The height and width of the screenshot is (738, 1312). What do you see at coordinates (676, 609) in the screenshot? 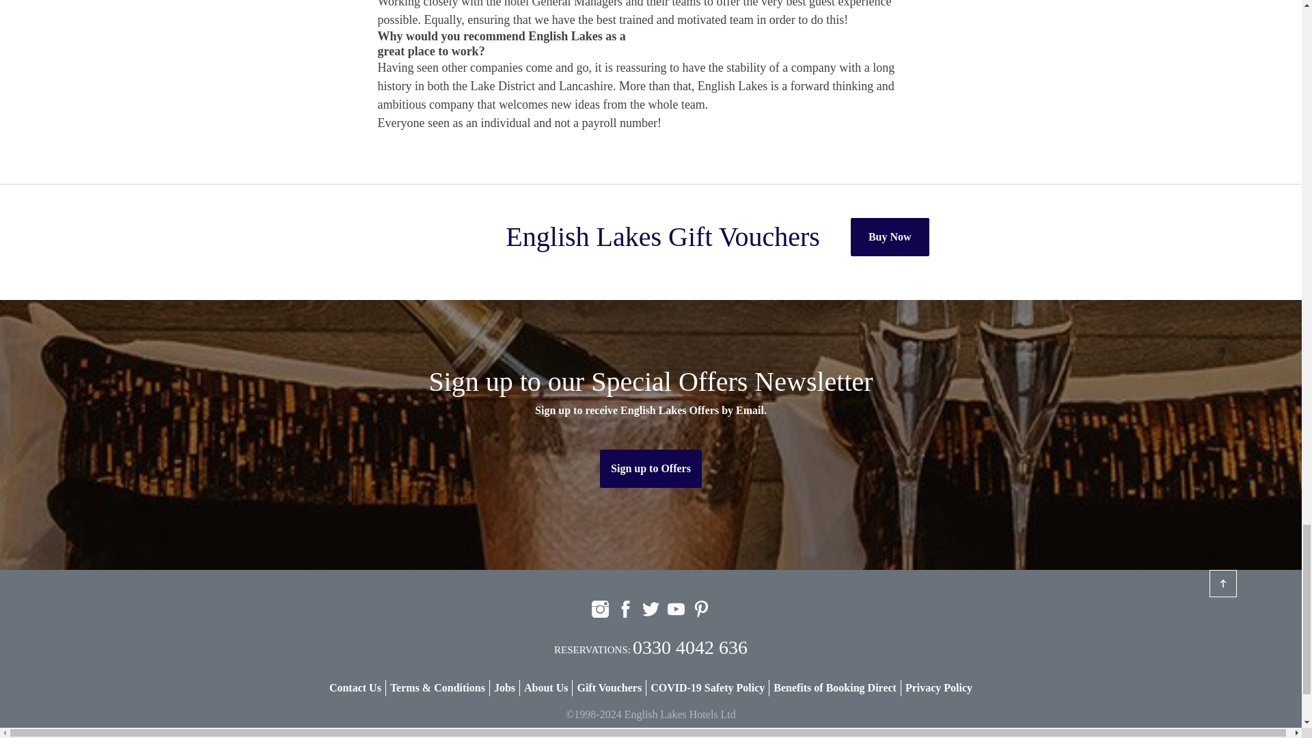
I see `English Lakes youtube Page` at bounding box center [676, 609].